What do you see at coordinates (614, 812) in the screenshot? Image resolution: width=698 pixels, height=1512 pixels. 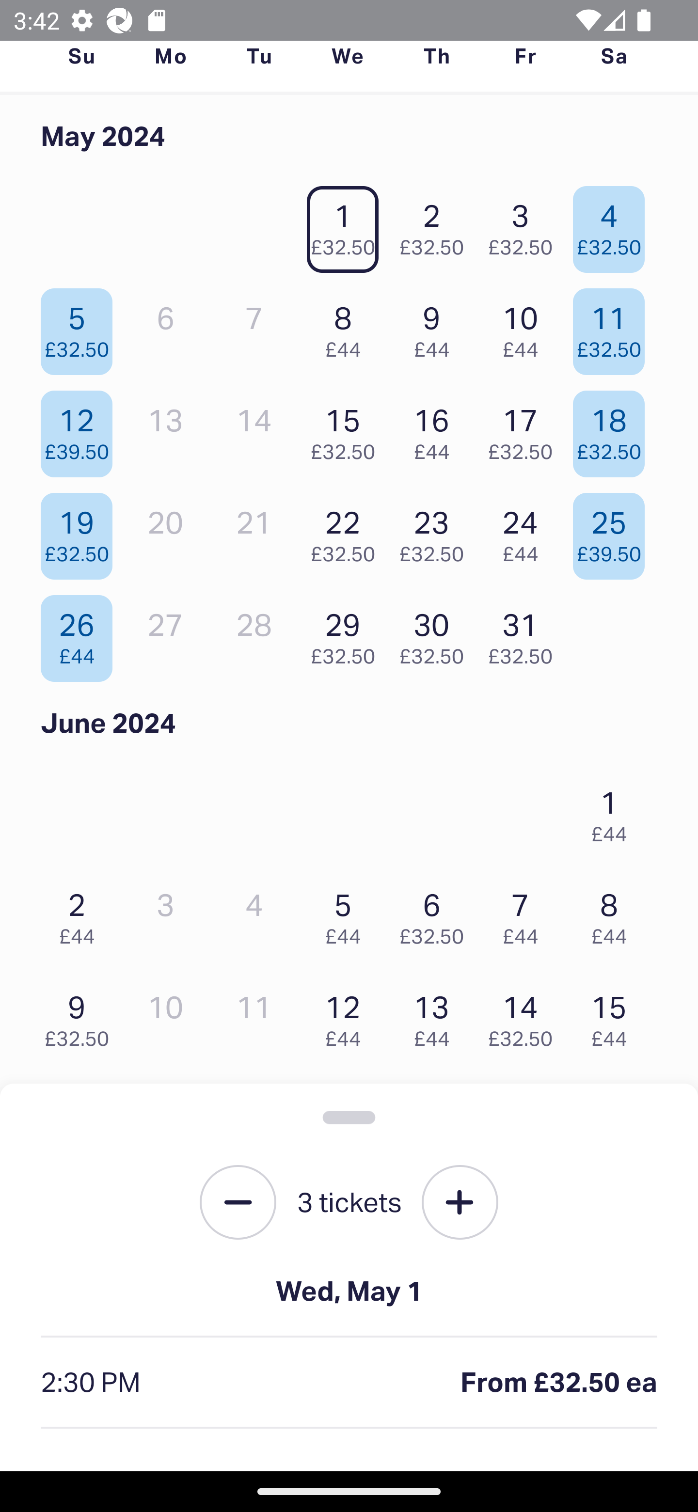 I see `1 £44` at bounding box center [614, 812].